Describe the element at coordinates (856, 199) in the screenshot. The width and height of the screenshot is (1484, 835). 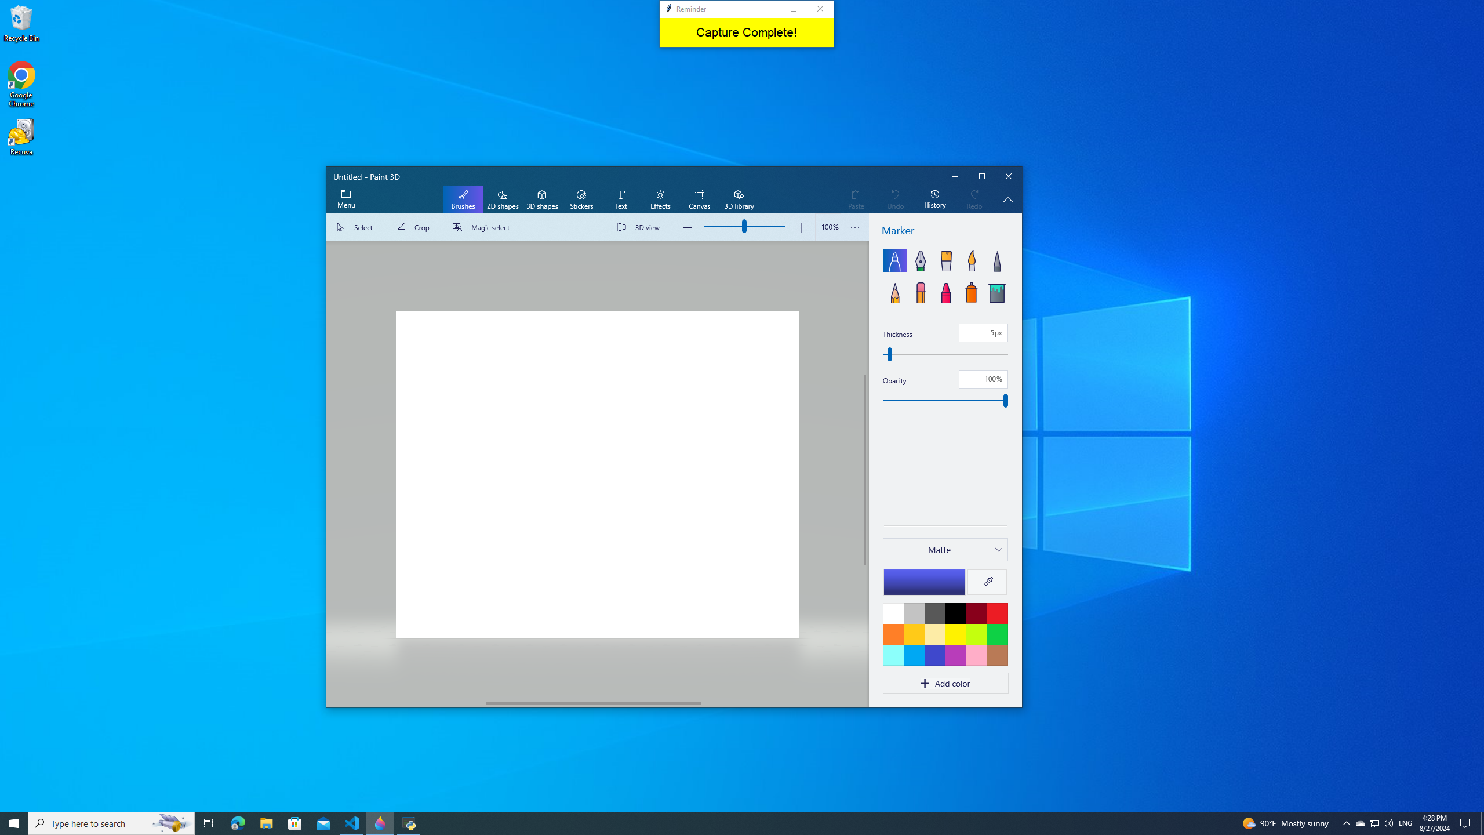
I see `Paste` at that location.